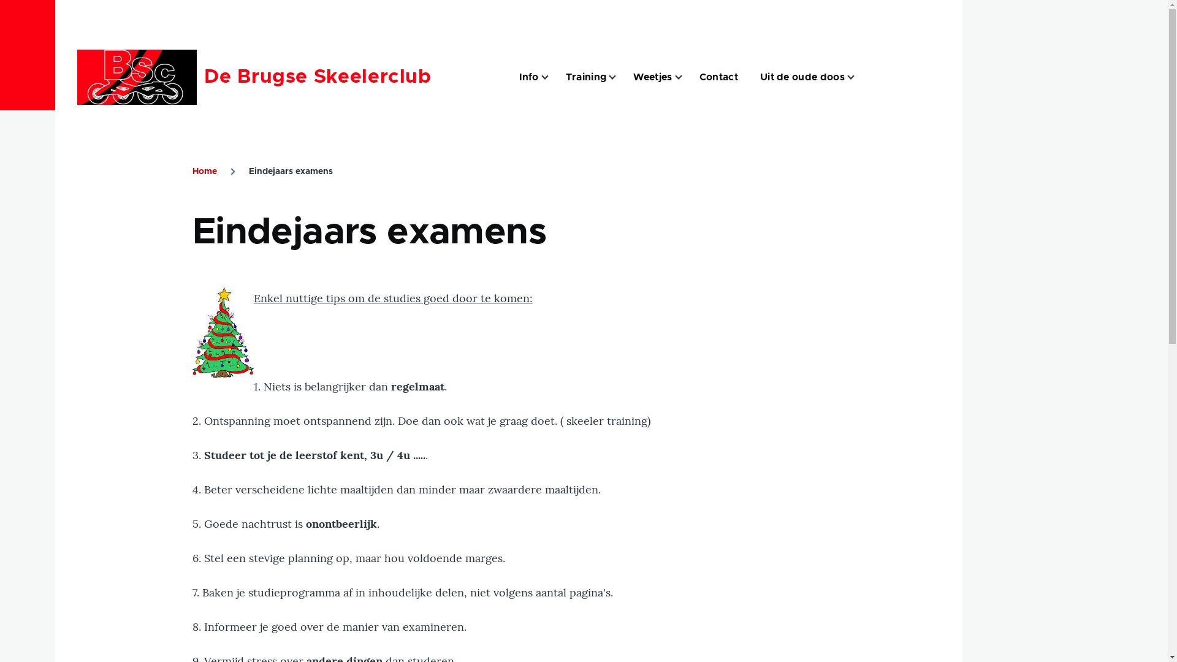  What do you see at coordinates (481, 6) in the screenshot?
I see `Overslaan en naar de inhoud gaan` at bounding box center [481, 6].